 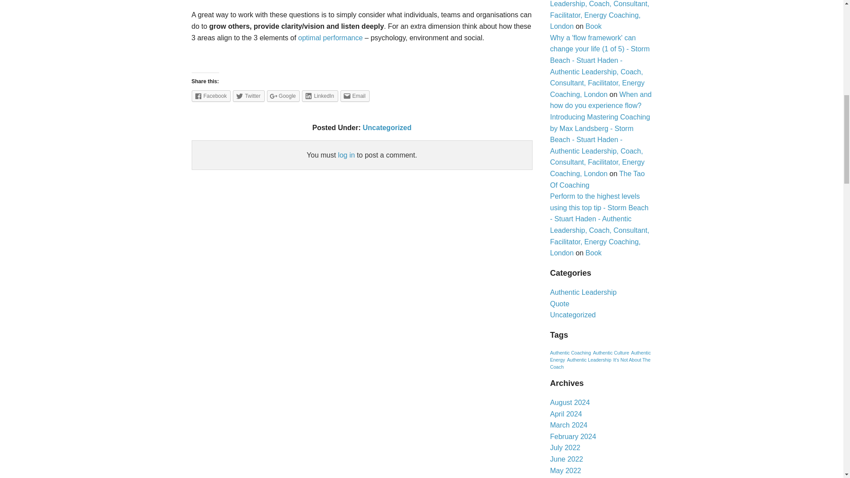 What do you see at coordinates (249, 96) in the screenshot?
I see `Twitter` at bounding box center [249, 96].